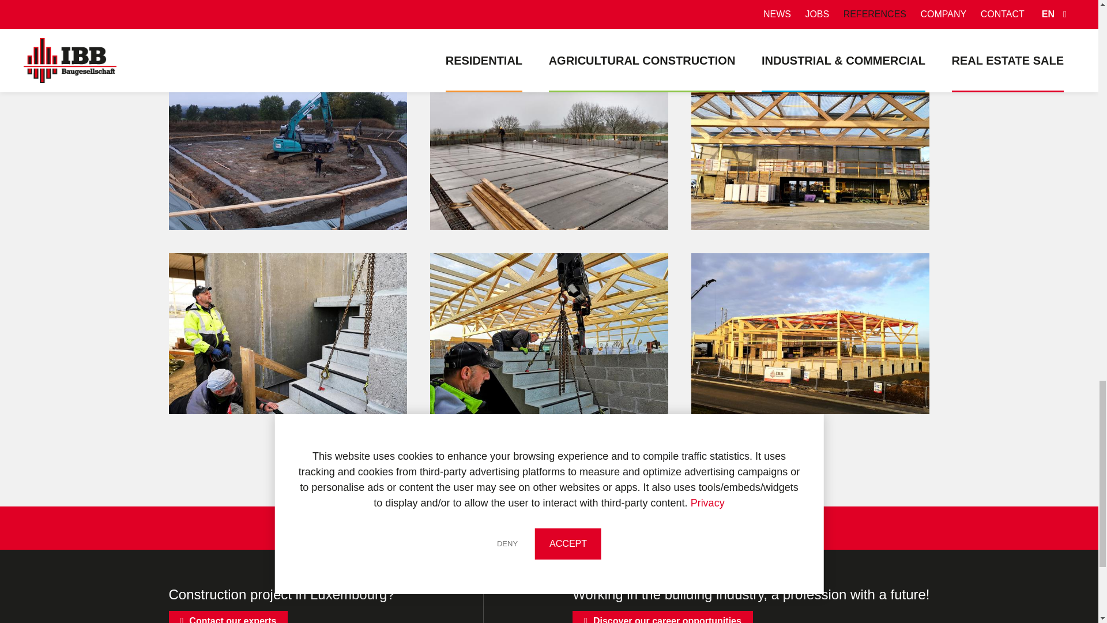 Image resolution: width=1107 pixels, height=623 pixels. What do you see at coordinates (662, 617) in the screenshot?
I see `Discover our career opportunities` at bounding box center [662, 617].